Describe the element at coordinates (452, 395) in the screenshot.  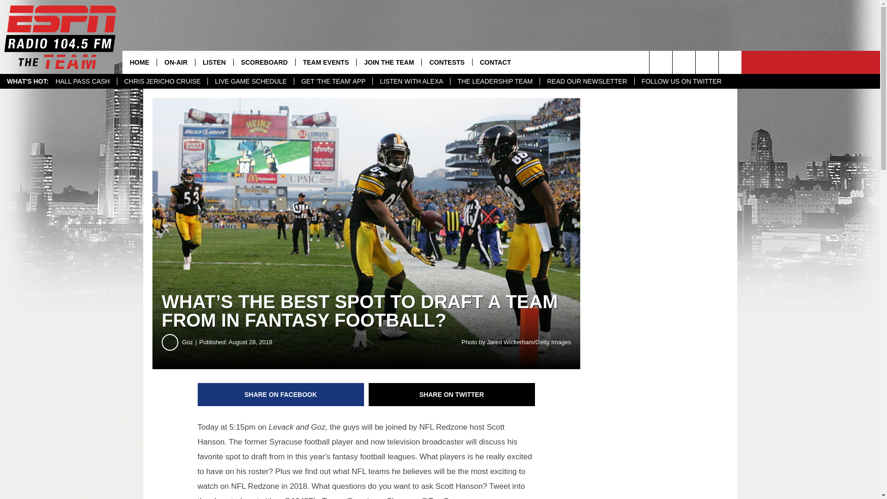
I see `Share on Twitter` at that location.